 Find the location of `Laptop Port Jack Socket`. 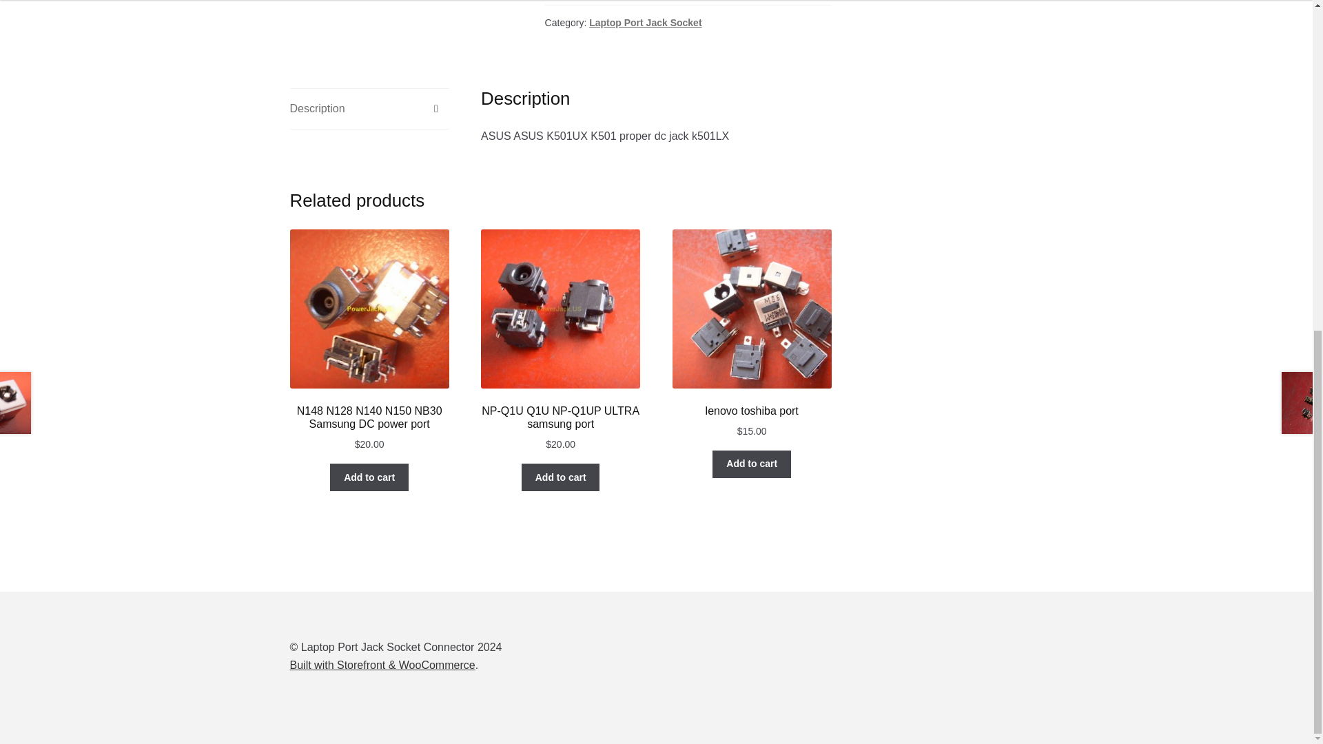

Laptop Port Jack Socket is located at coordinates (645, 22).